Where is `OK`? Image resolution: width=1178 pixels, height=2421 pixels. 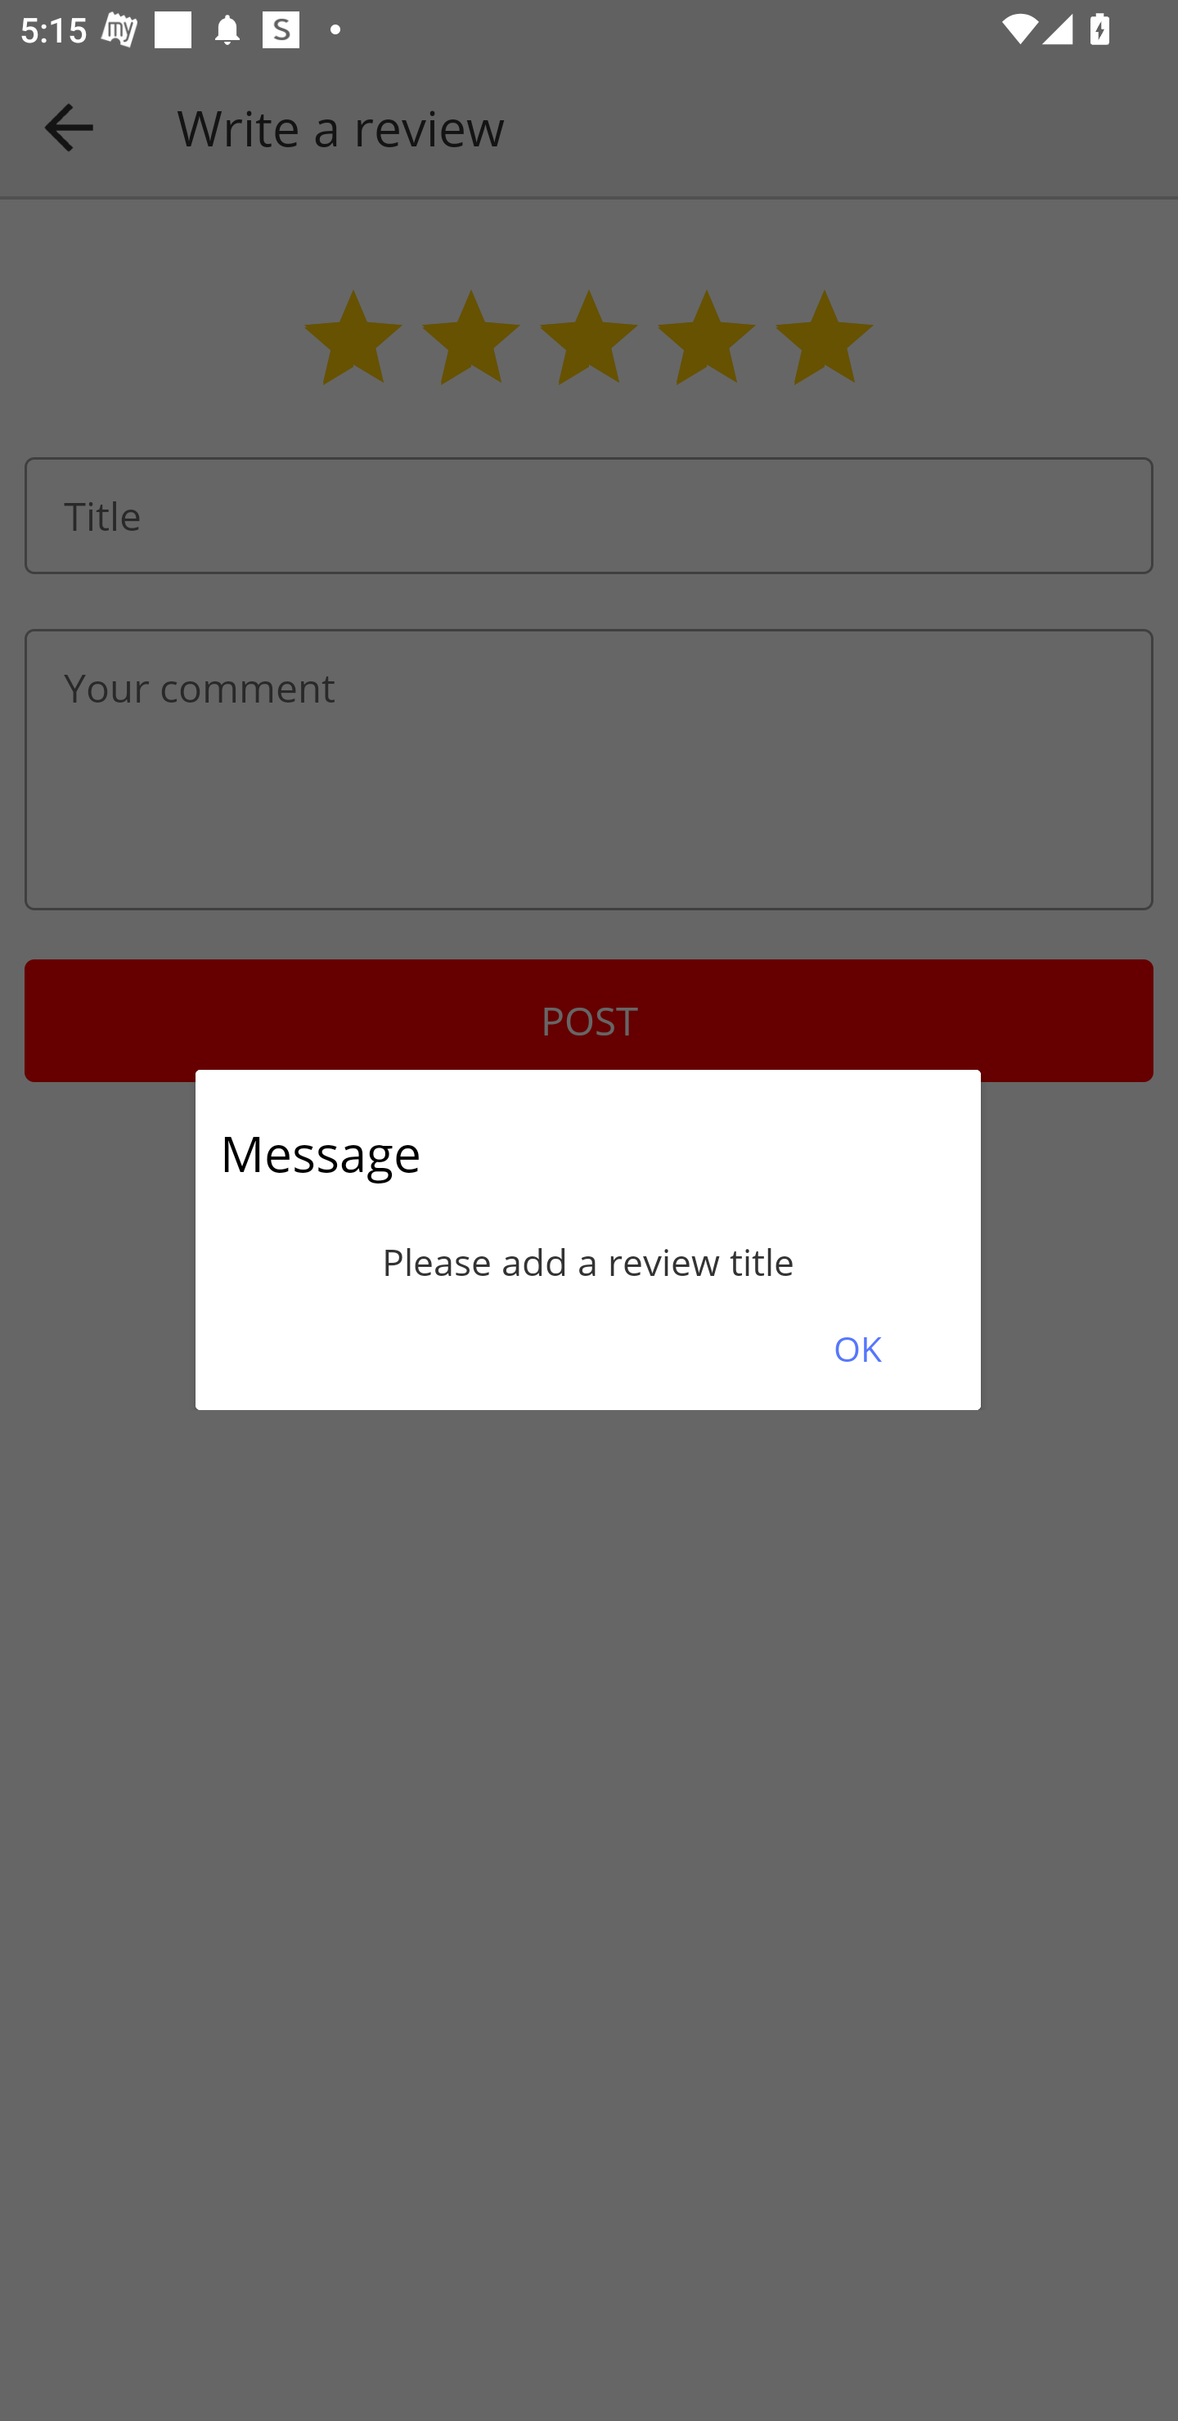
OK is located at coordinates (857, 1348).